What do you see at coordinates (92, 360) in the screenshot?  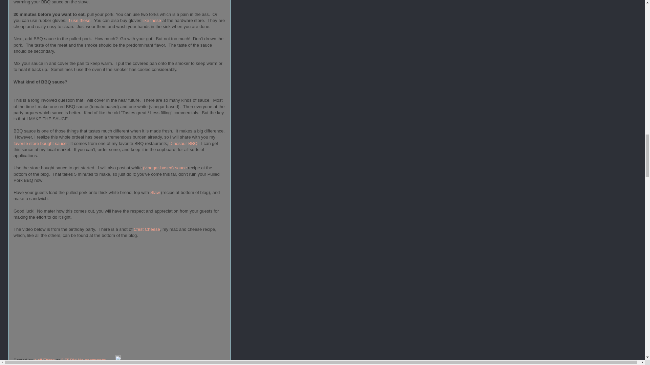 I see `No comments:` at bounding box center [92, 360].